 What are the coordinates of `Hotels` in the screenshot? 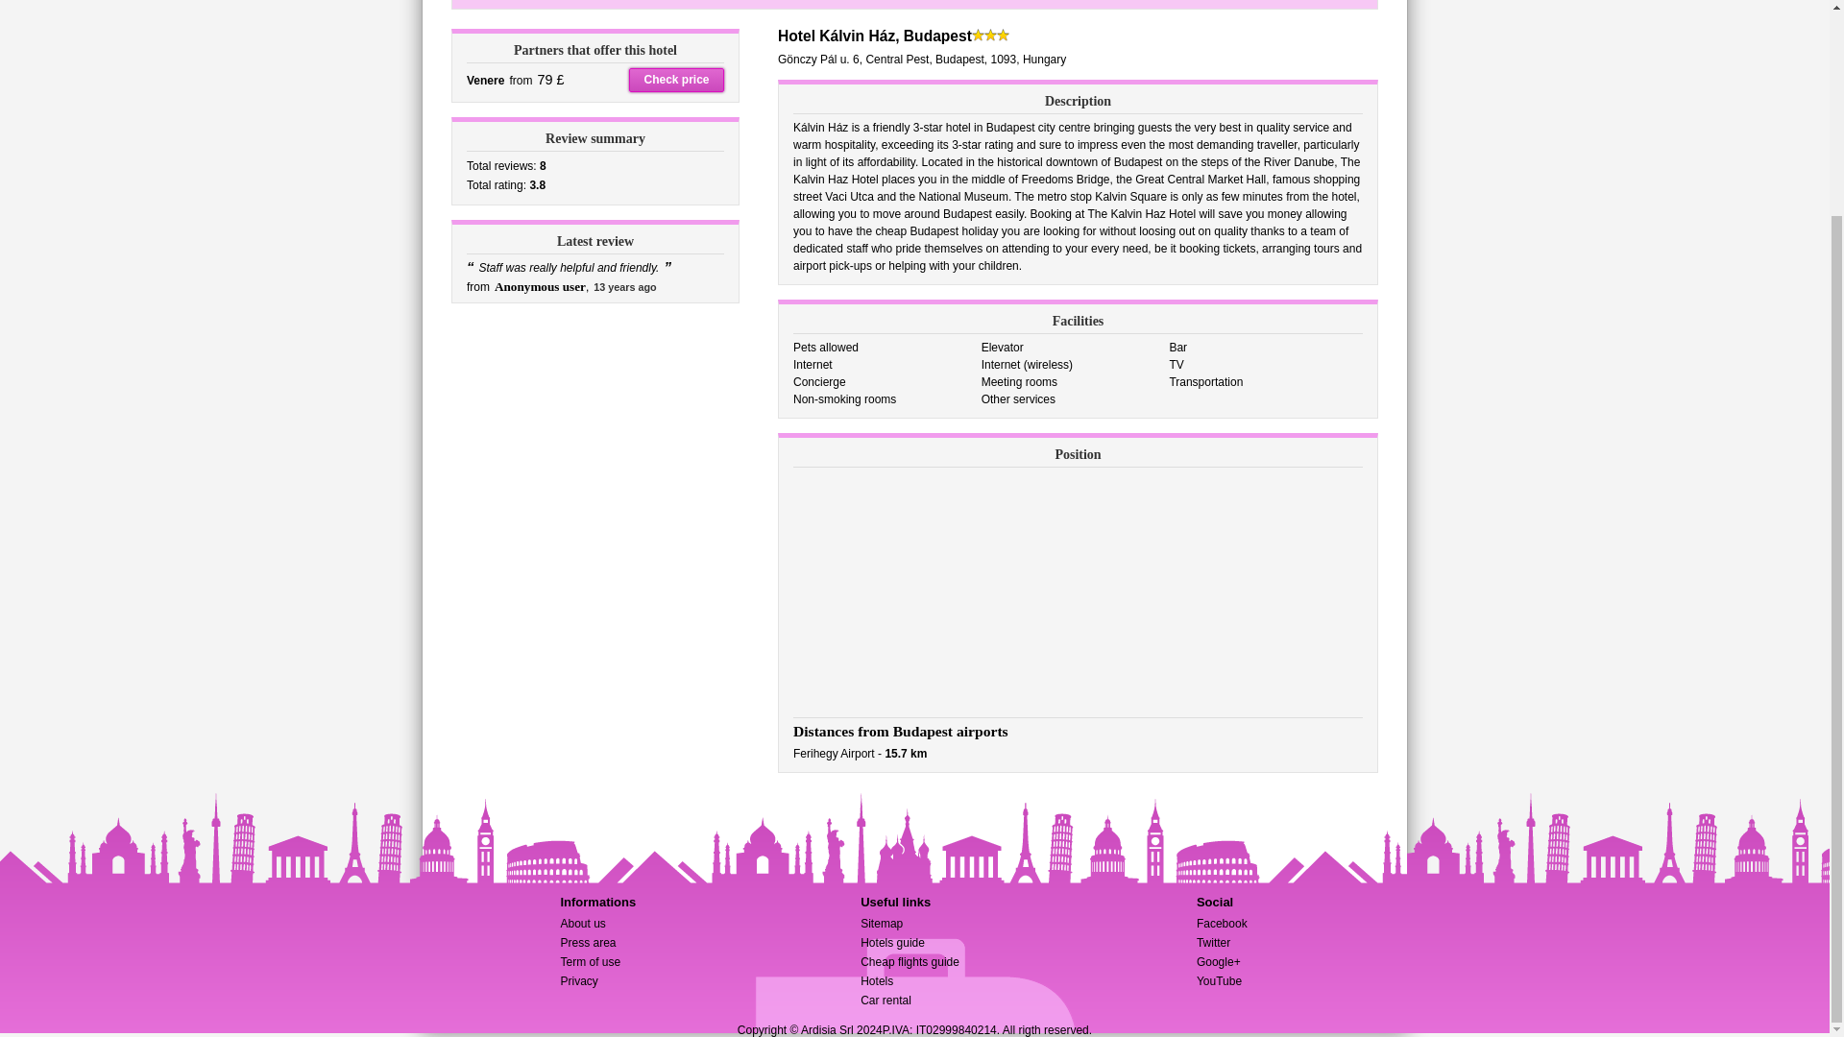 It's located at (876, 981).